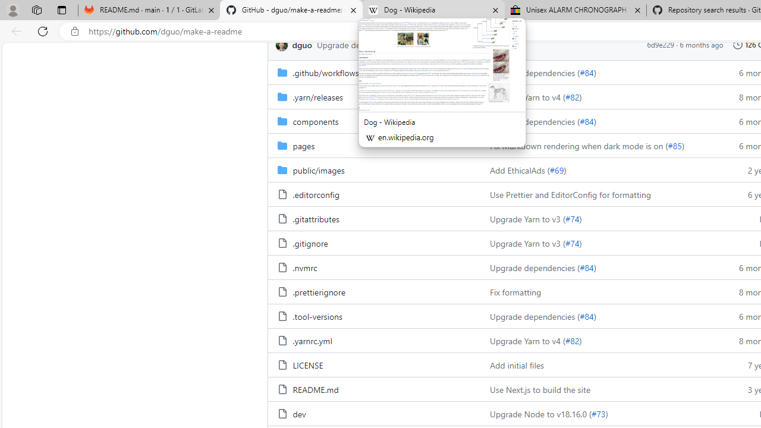  Describe the element at coordinates (599, 291) in the screenshot. I see `Fix formatting` at that location.